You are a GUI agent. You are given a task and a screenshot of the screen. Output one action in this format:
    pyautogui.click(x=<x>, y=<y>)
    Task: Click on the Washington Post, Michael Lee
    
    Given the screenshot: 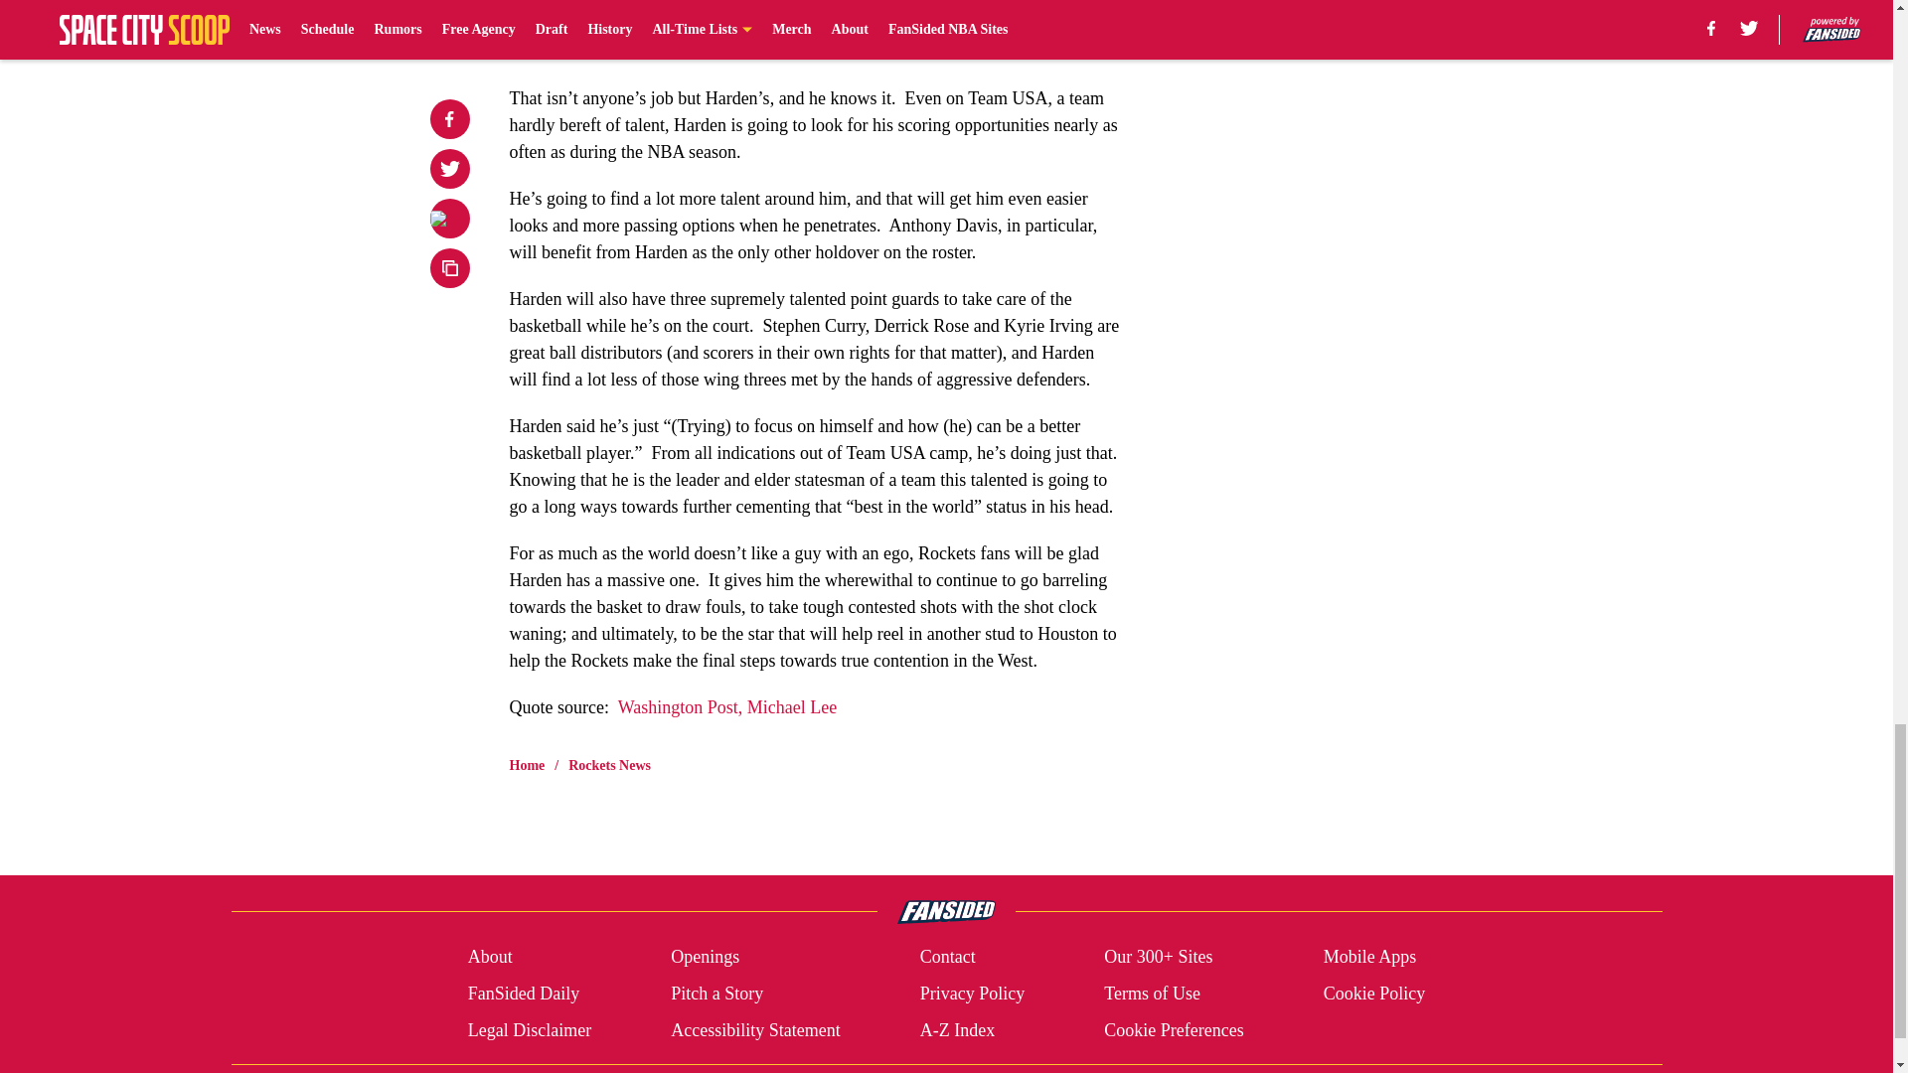 What is the action you would take?
    pyautogui.click(x=727, y=707)
    